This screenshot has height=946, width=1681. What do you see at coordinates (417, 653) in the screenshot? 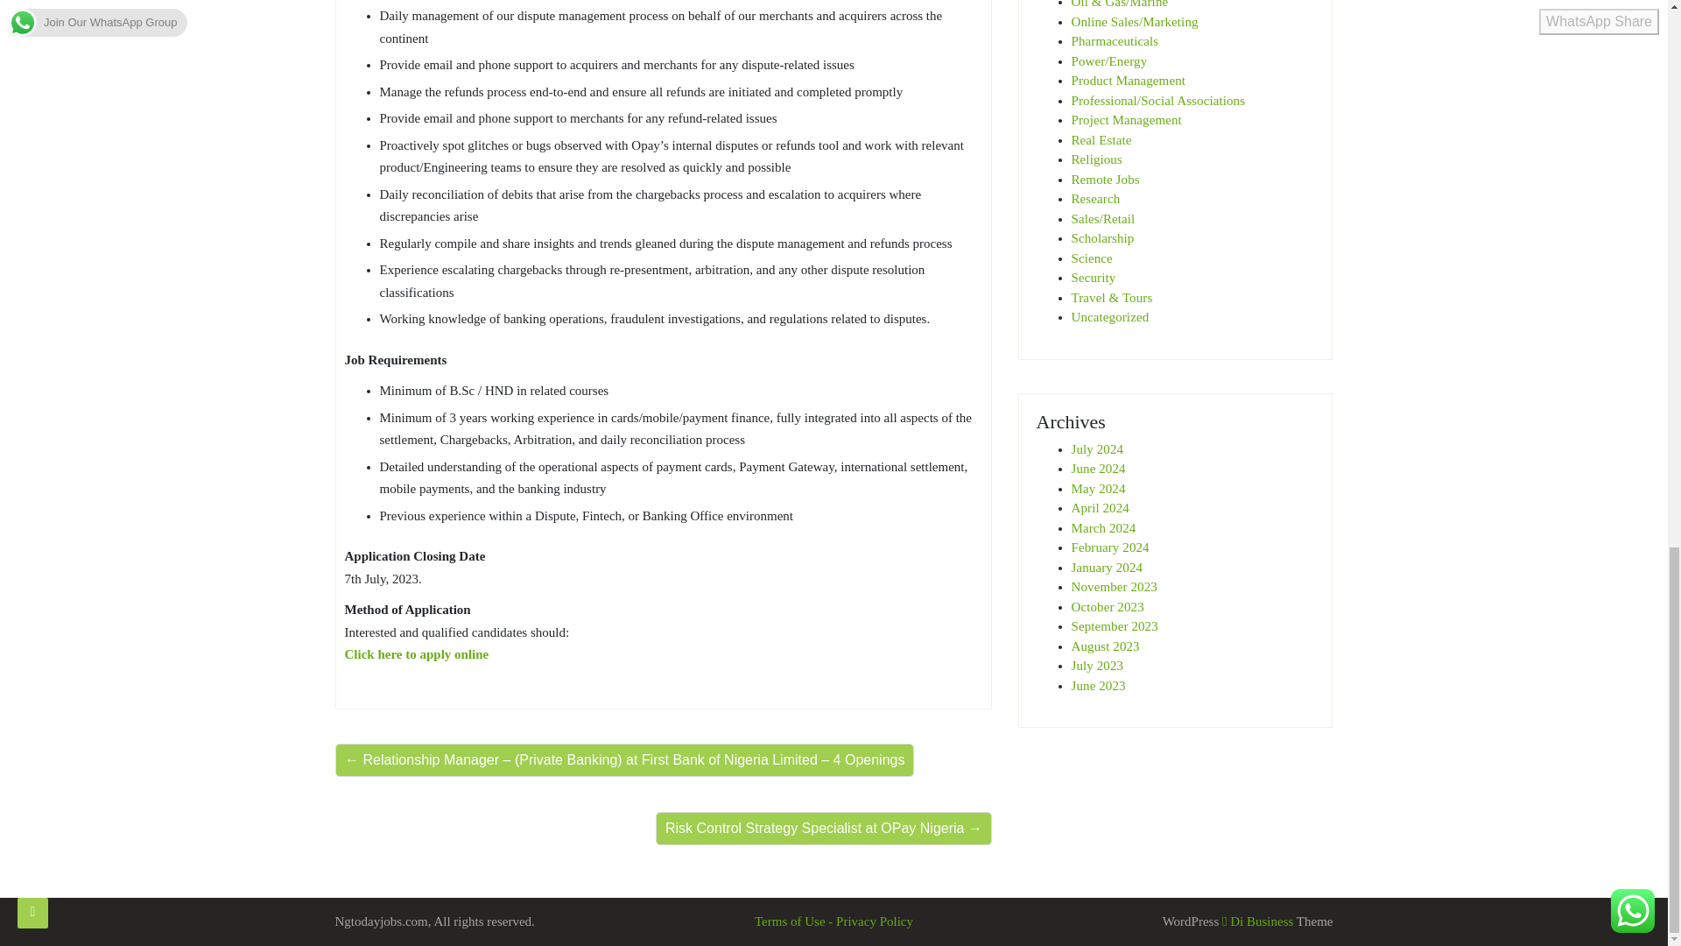
I see `Click here to apply online` at bounding box center [417, 653].